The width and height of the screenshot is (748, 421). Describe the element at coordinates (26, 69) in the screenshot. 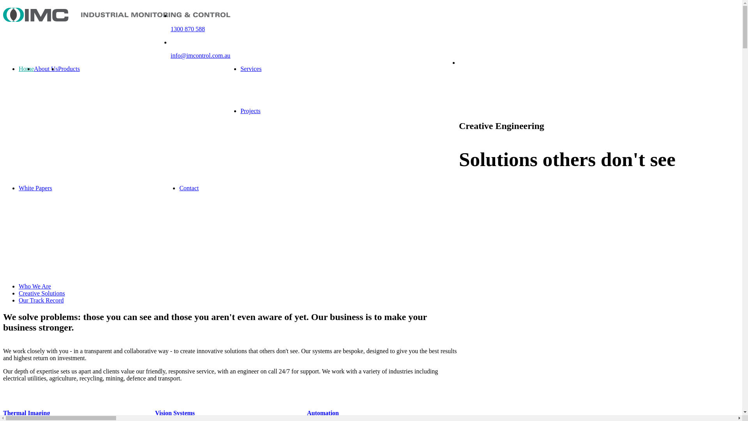

I see `Home` at that location.